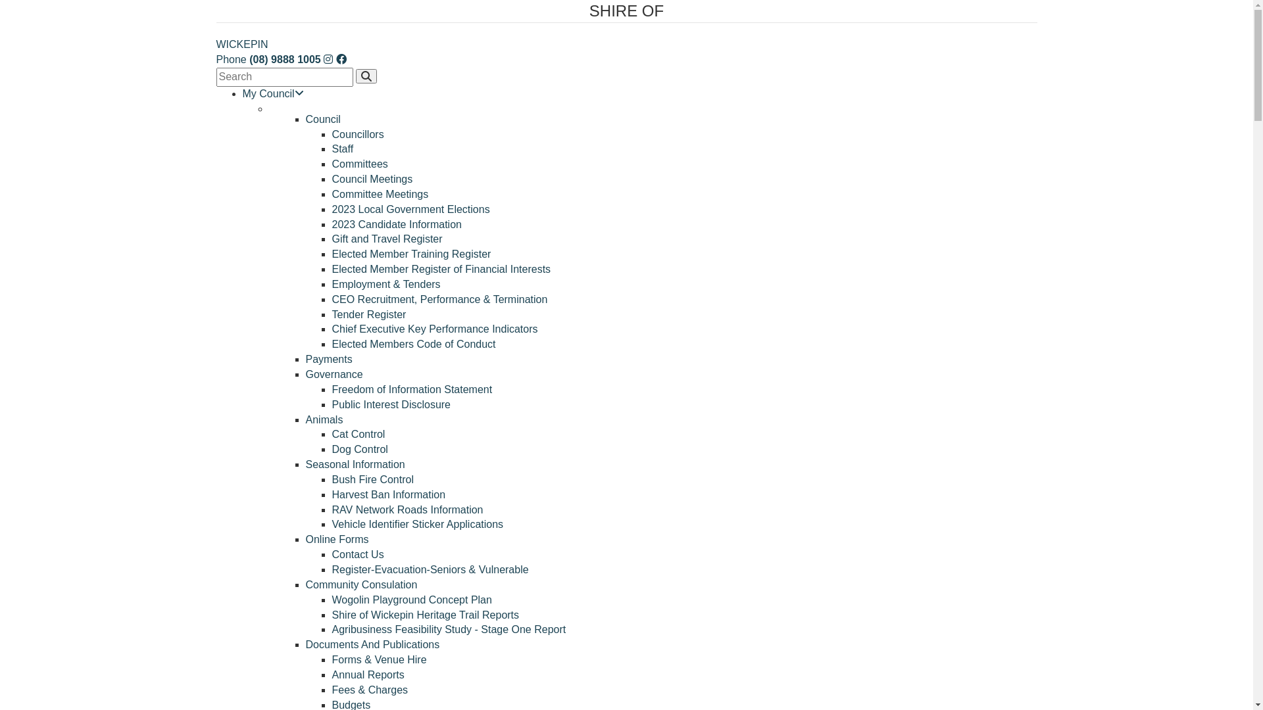 The width and height of the screenshot is (1263, 710). I want to click on Documents And Publications, so click(372, 644).